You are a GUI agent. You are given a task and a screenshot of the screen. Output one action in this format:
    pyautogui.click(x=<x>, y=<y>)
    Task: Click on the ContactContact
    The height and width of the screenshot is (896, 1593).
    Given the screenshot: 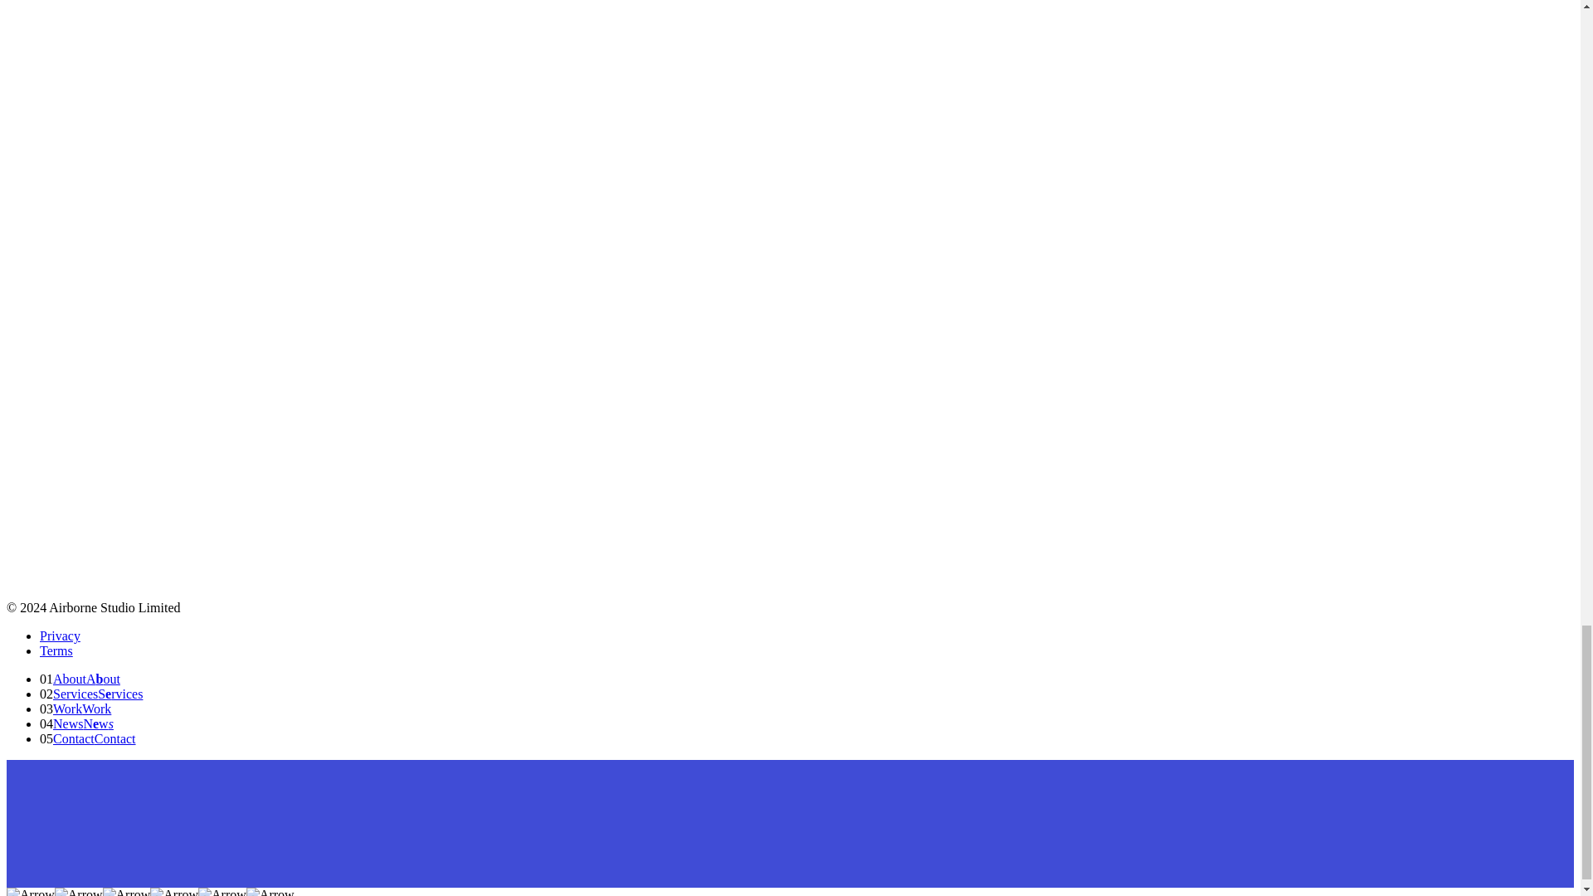 What is the action you would take?
    pyautogui.click(x=94, y=738)
    